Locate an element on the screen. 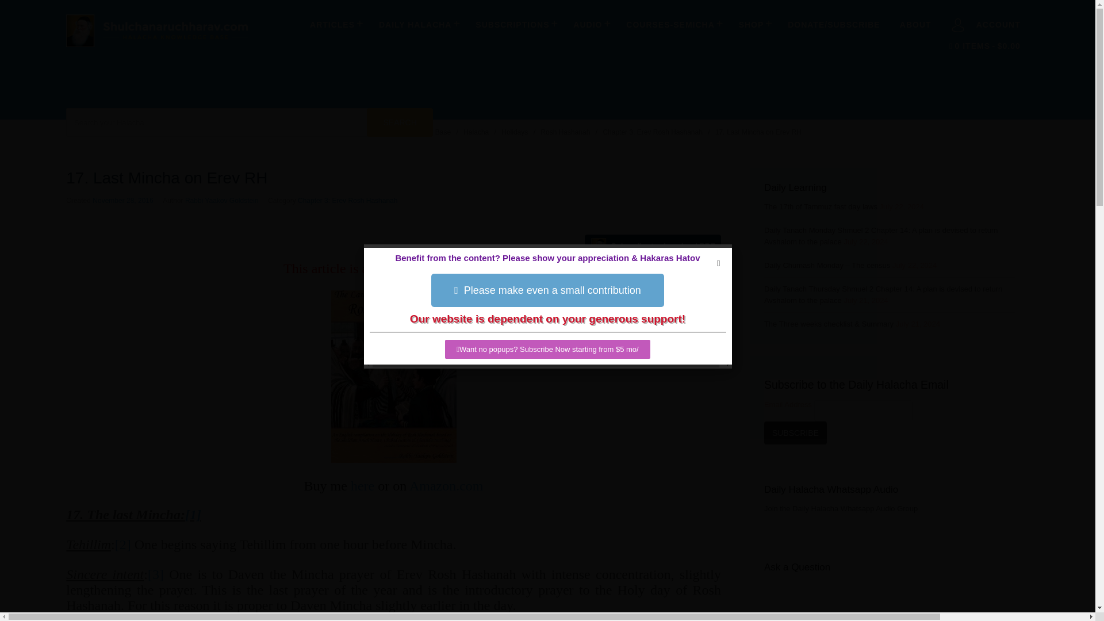 This screenshot has height=621, width=1104. View all posts in Rosh Hashanah is located at coordinates (566, 132).